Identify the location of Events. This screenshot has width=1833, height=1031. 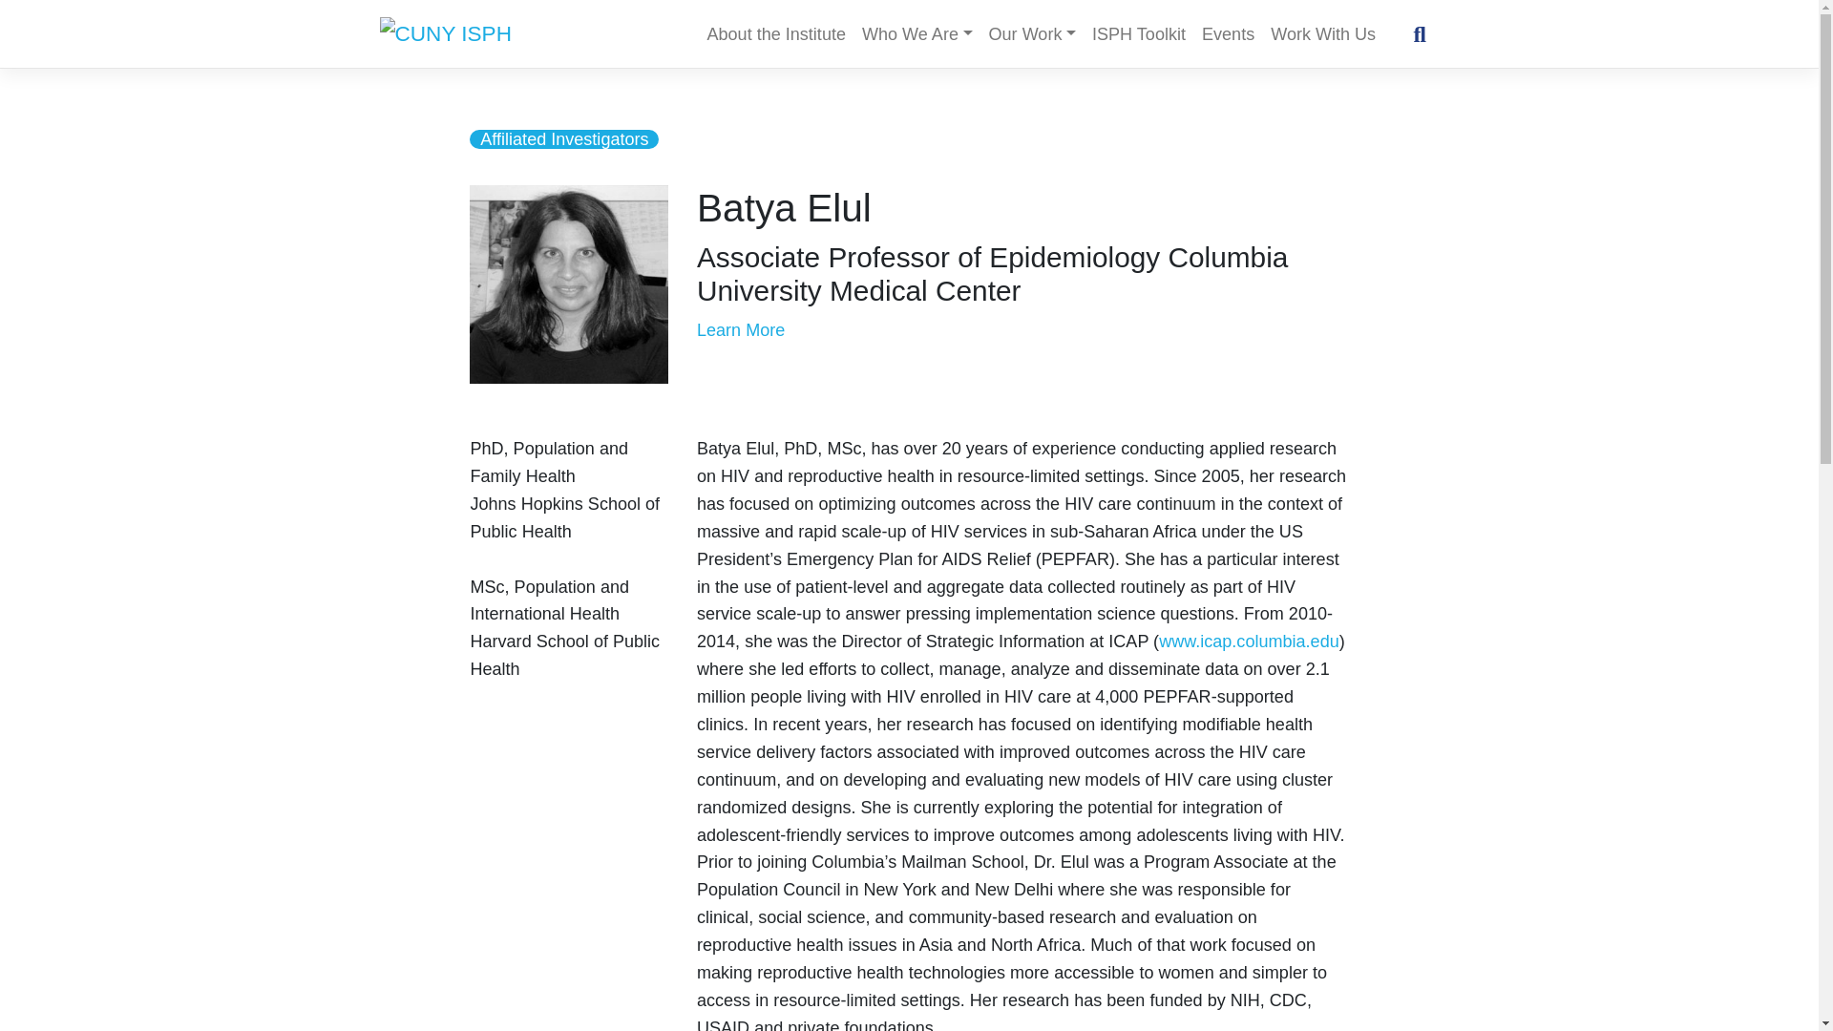
(1228, 34).